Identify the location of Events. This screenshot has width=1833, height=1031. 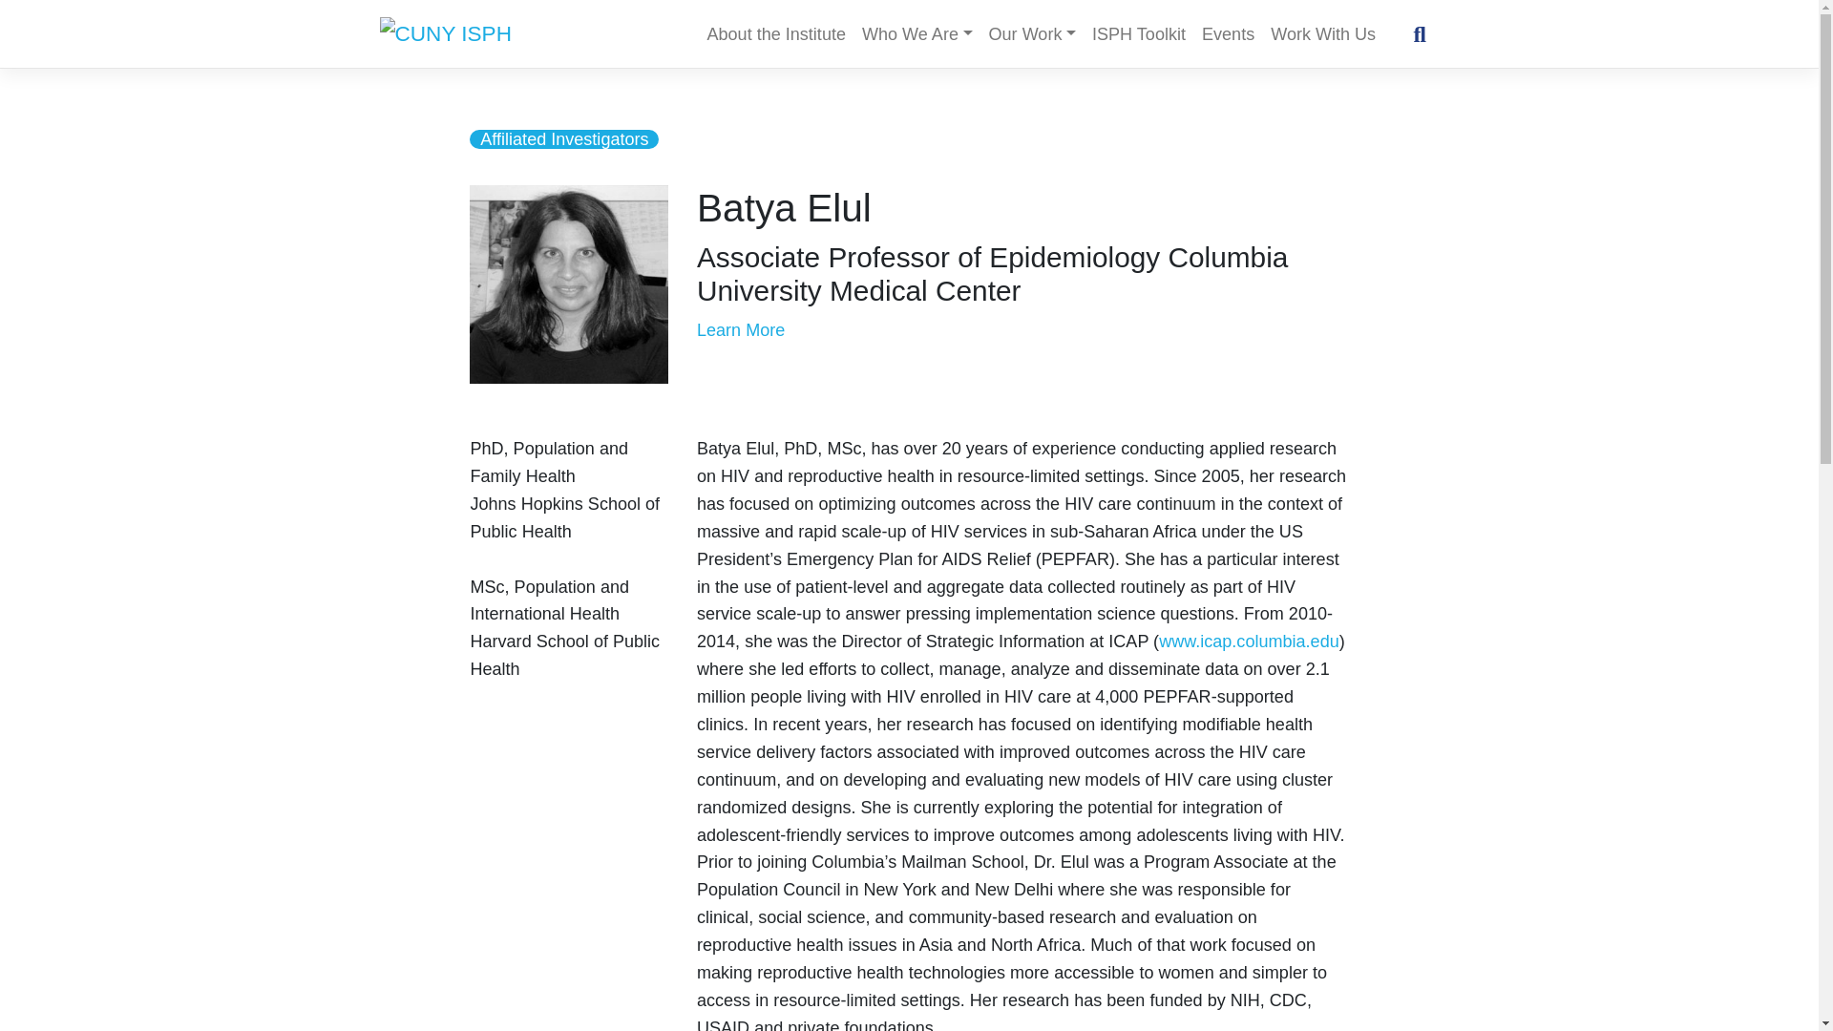
(1228, 34).